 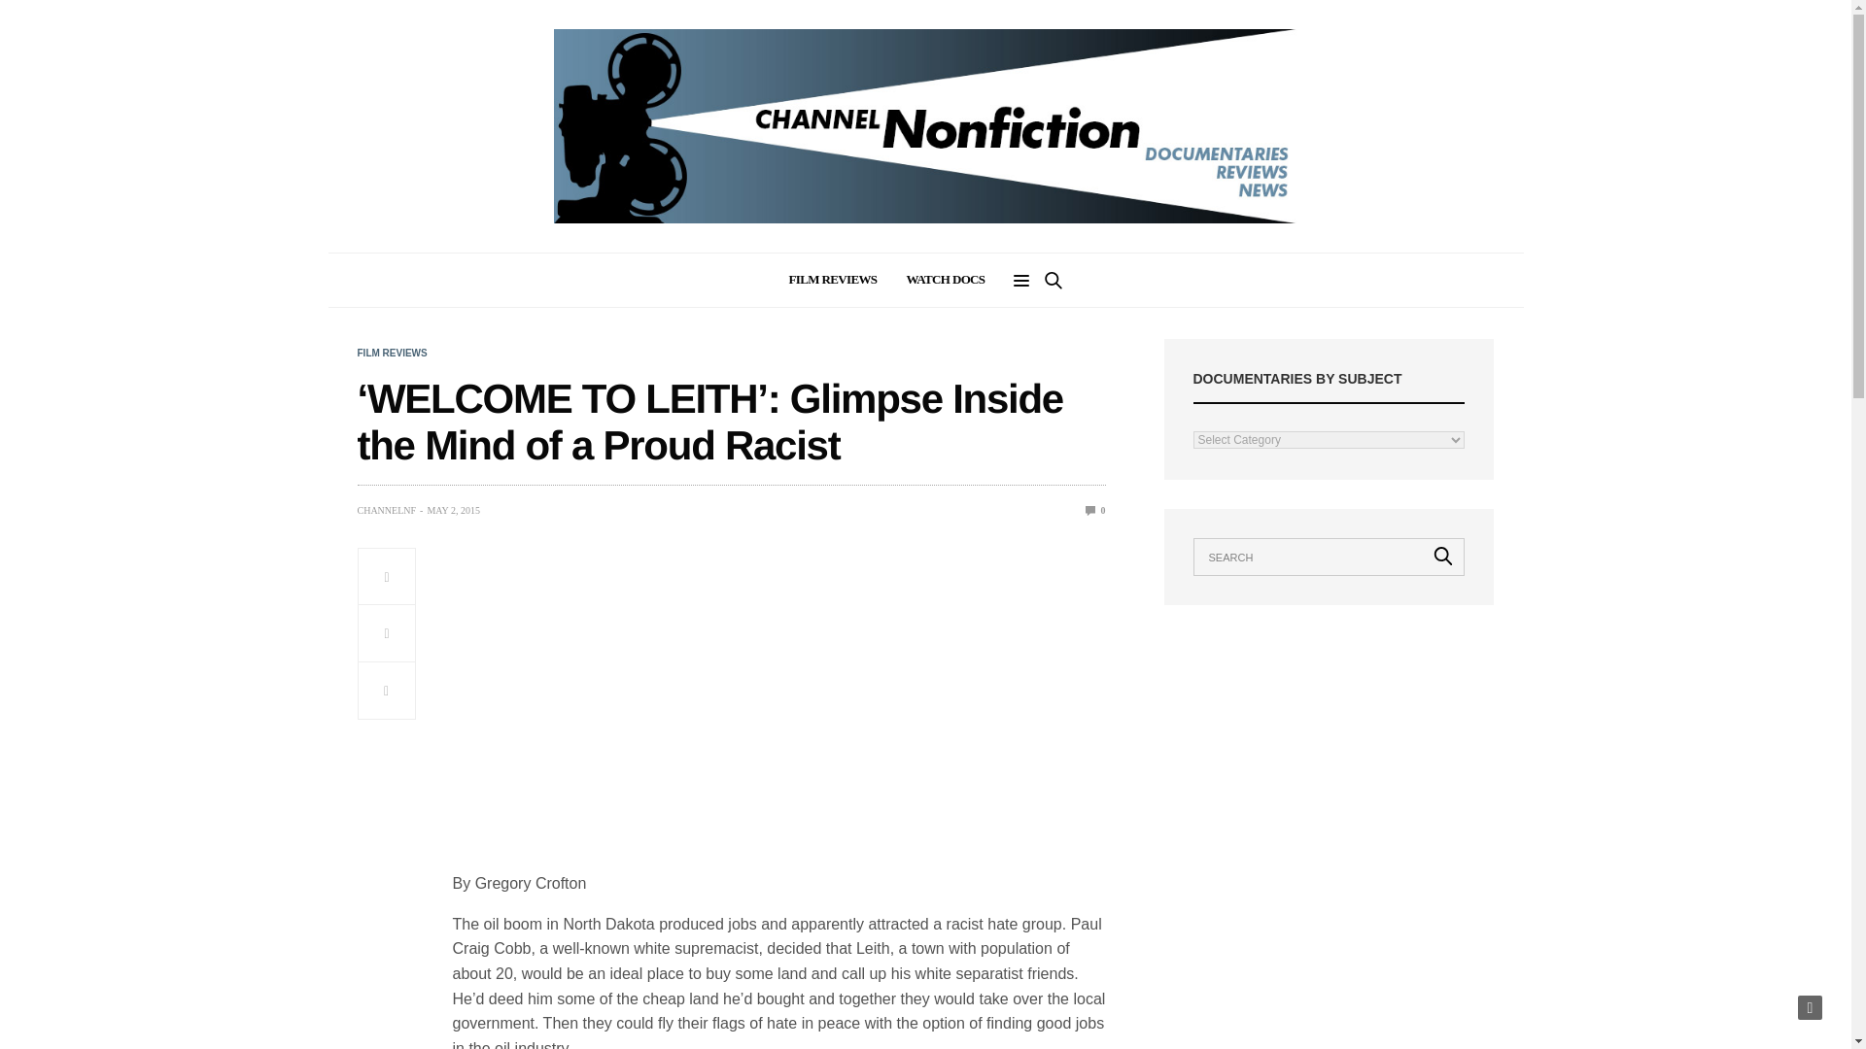 I want to click on CHANNELNF, so click(x=387, y=511).